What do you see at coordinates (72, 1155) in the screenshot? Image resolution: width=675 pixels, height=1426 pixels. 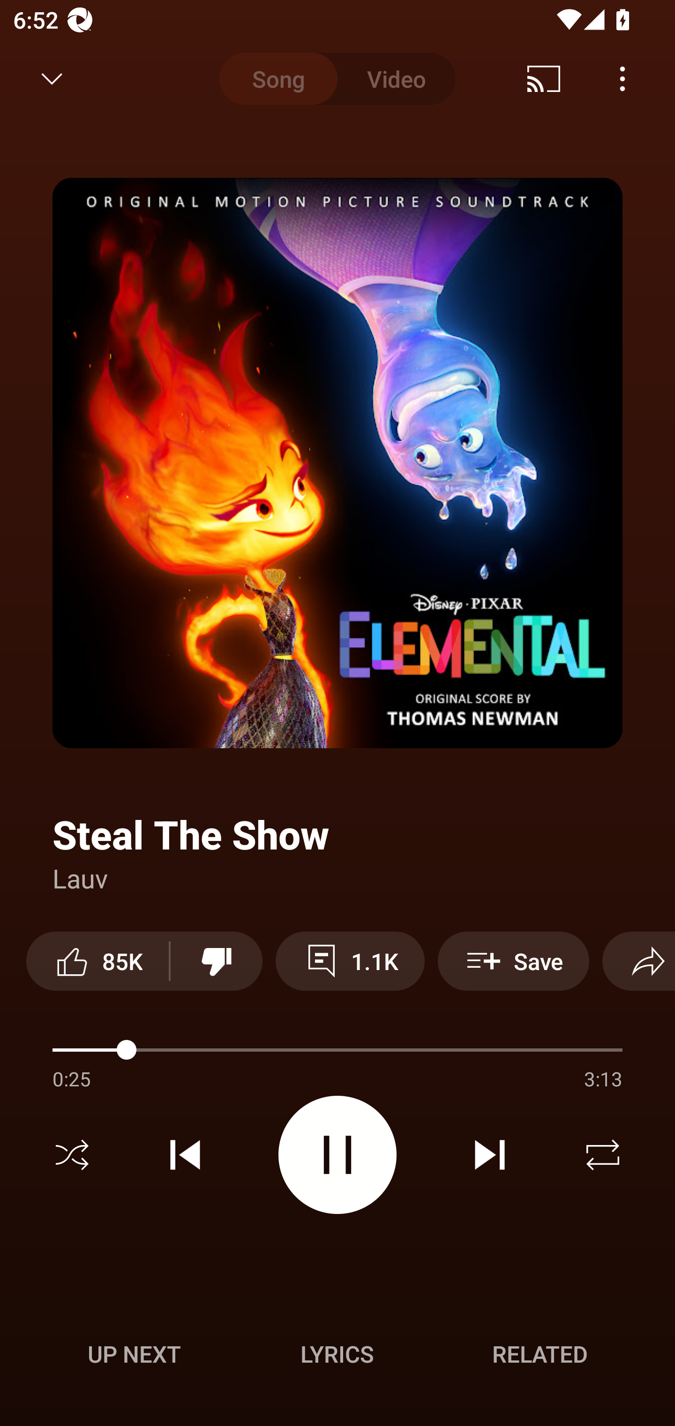 I see `Shuffle off` at bounding box center [72, 1155].